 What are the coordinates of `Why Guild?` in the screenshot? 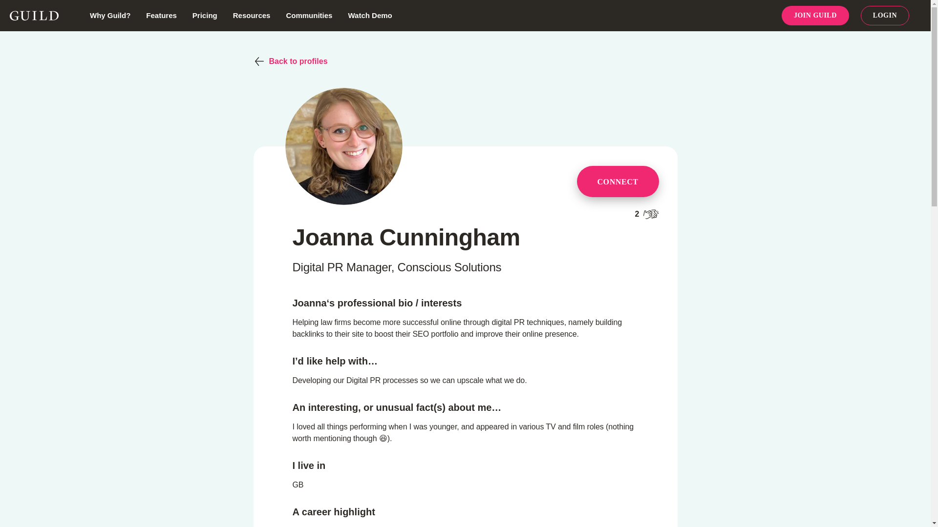 It's located at (110, 15).